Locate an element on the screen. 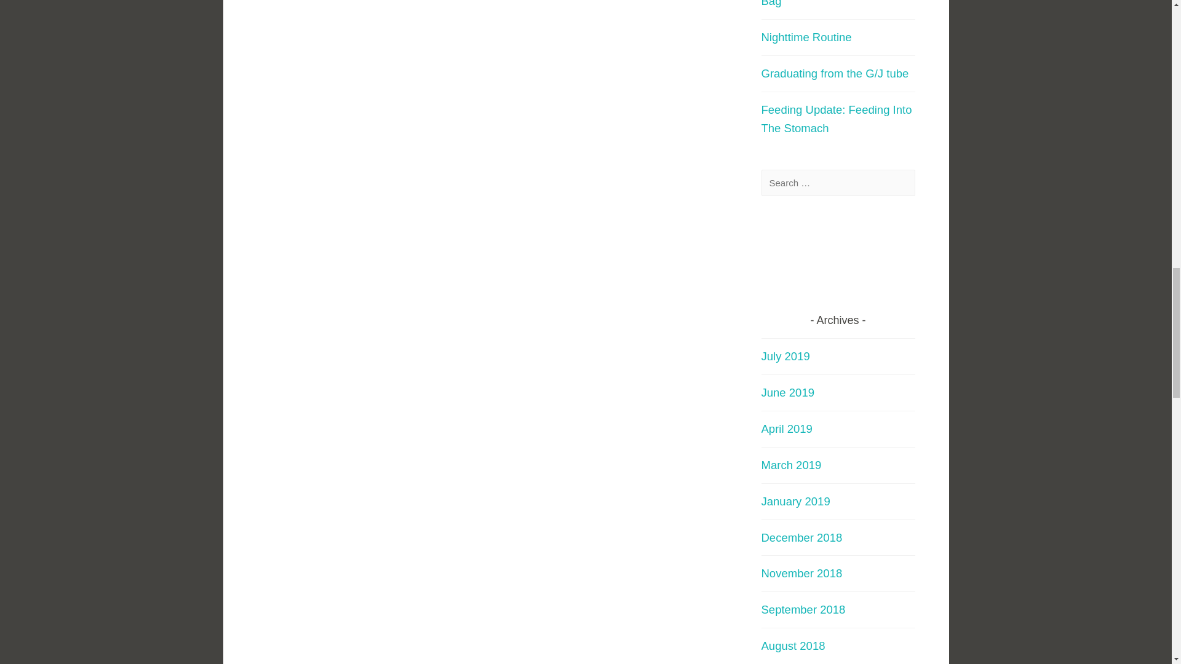 The width and height of the screenshot is (1181, 664). How to Prime Tube Feeding Bag is located at coordinates (832, 4).